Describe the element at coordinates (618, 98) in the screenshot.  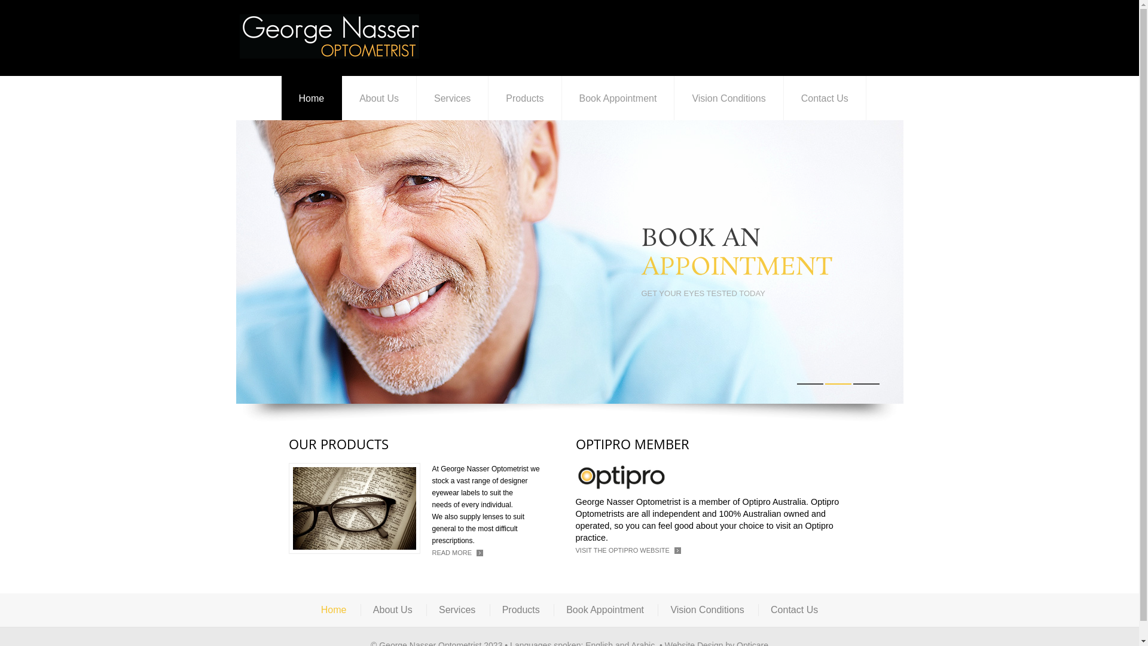
I see `Book Appointment` at that location.